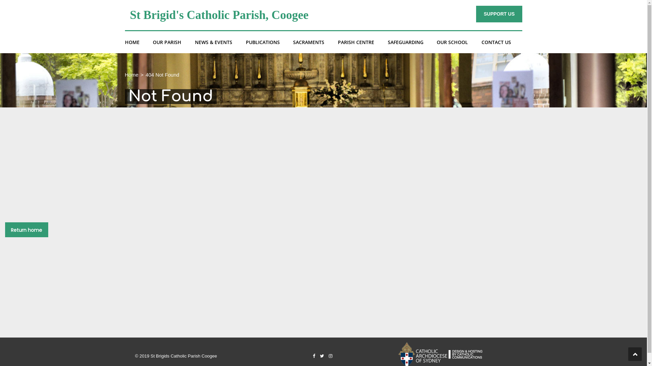 The height and width of the screenshot is (366, 652). What do you see at coordinates (331, 356) in the screenshot?
I see `Instagram` at bounding box center [331, 356].